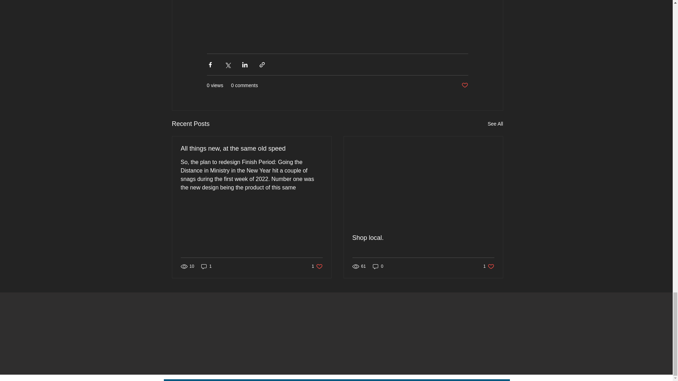  What do you see at coordinates (464, 85) in the screenshot?
I see `All things new, at the same old speed` at bounding box center [464, 85].